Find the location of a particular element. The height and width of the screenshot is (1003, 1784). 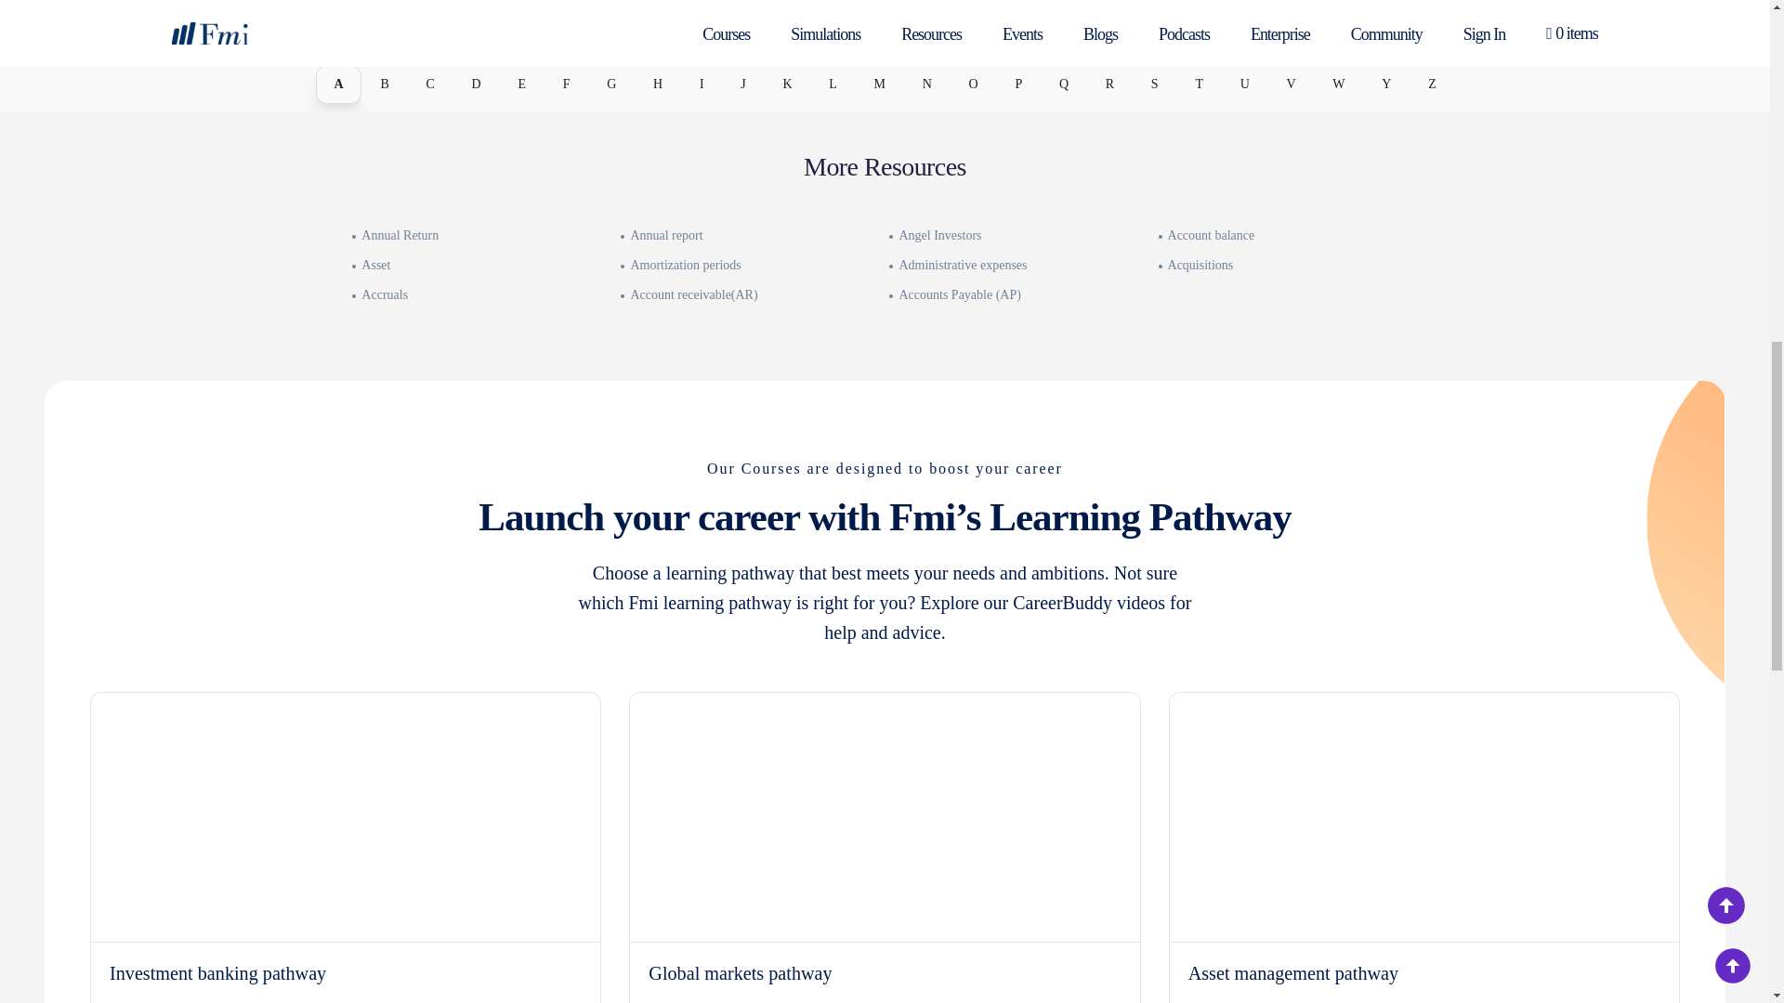

V is located at coordinates (1290, 85).